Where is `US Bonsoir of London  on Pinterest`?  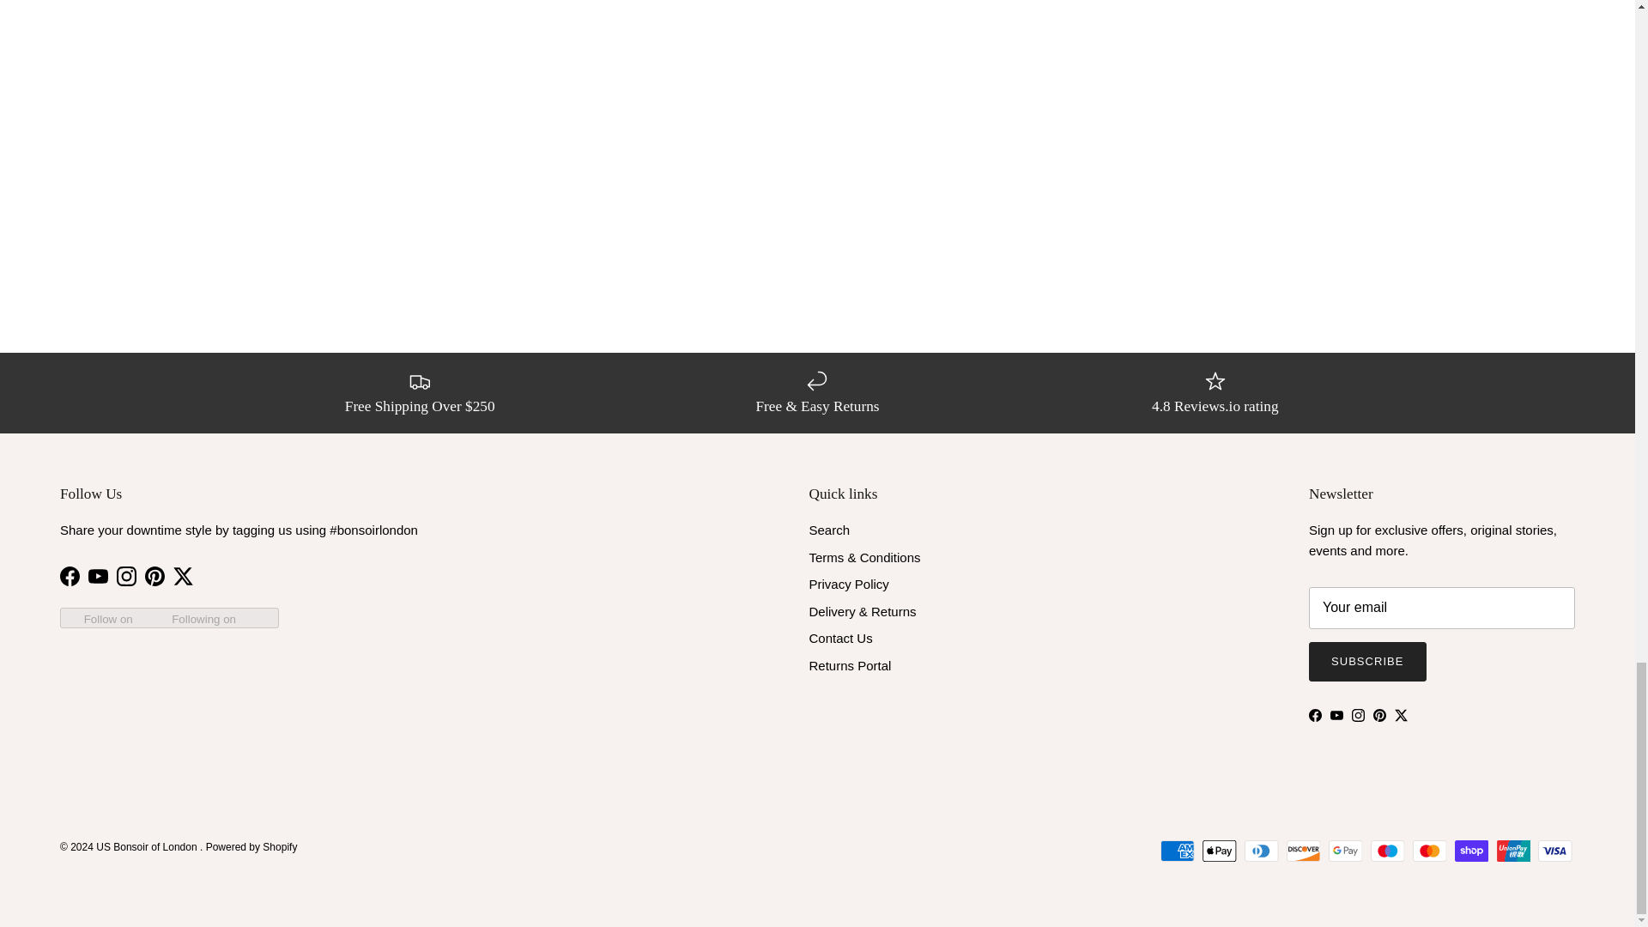
US Bonsoir of London  on Pinterest is located at coordinates (154, 575).